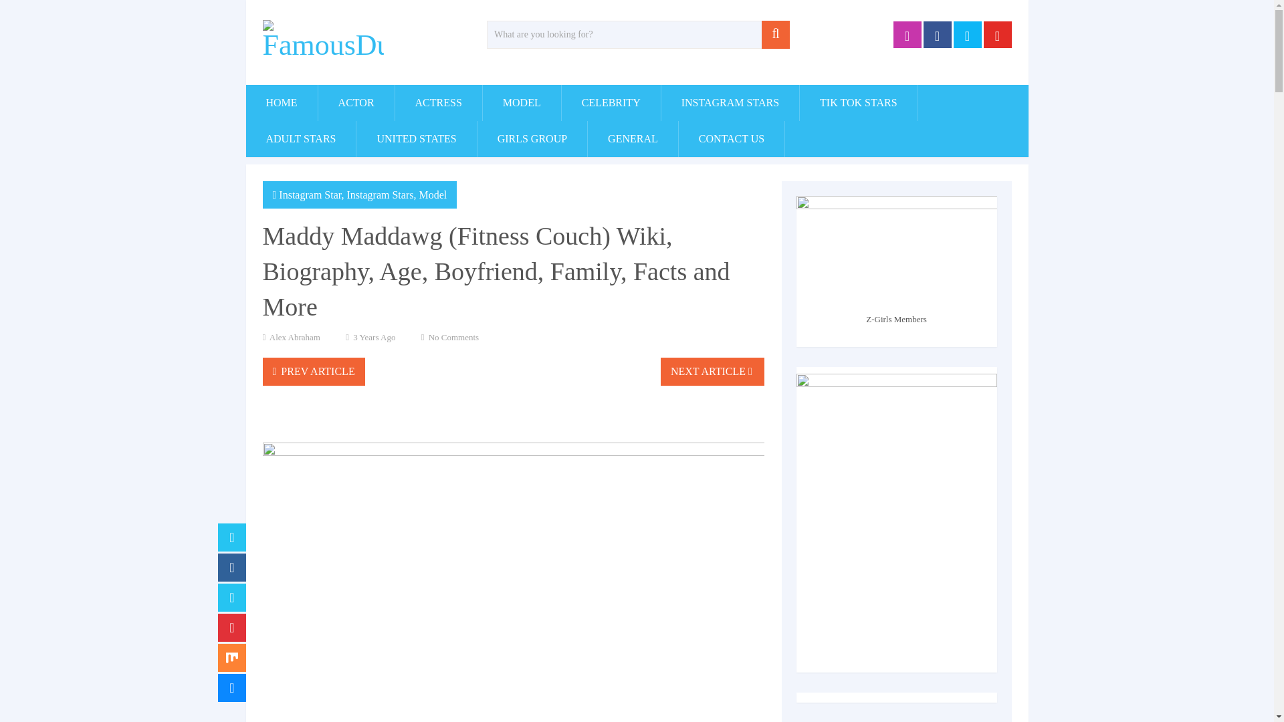 This screenshot has height=722, width=1284. Describe the element at coordinates (282, 103) in the screenshot. I see `HOME` at that location.